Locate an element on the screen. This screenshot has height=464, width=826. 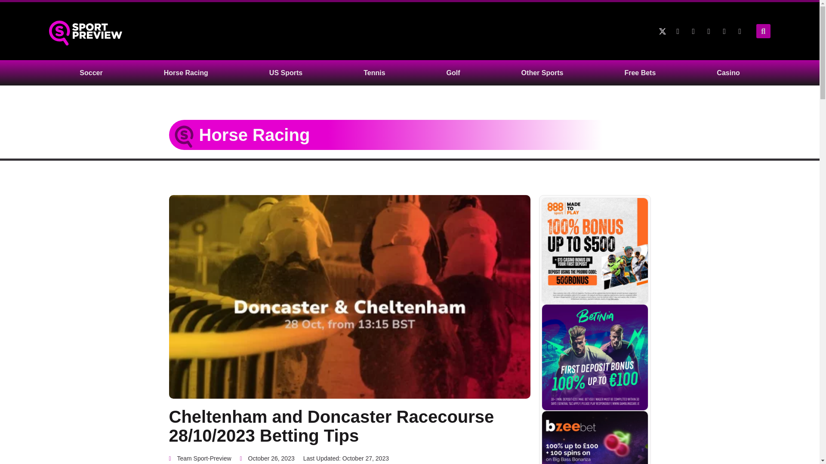
US Sports is located at coordinates (286, 73).